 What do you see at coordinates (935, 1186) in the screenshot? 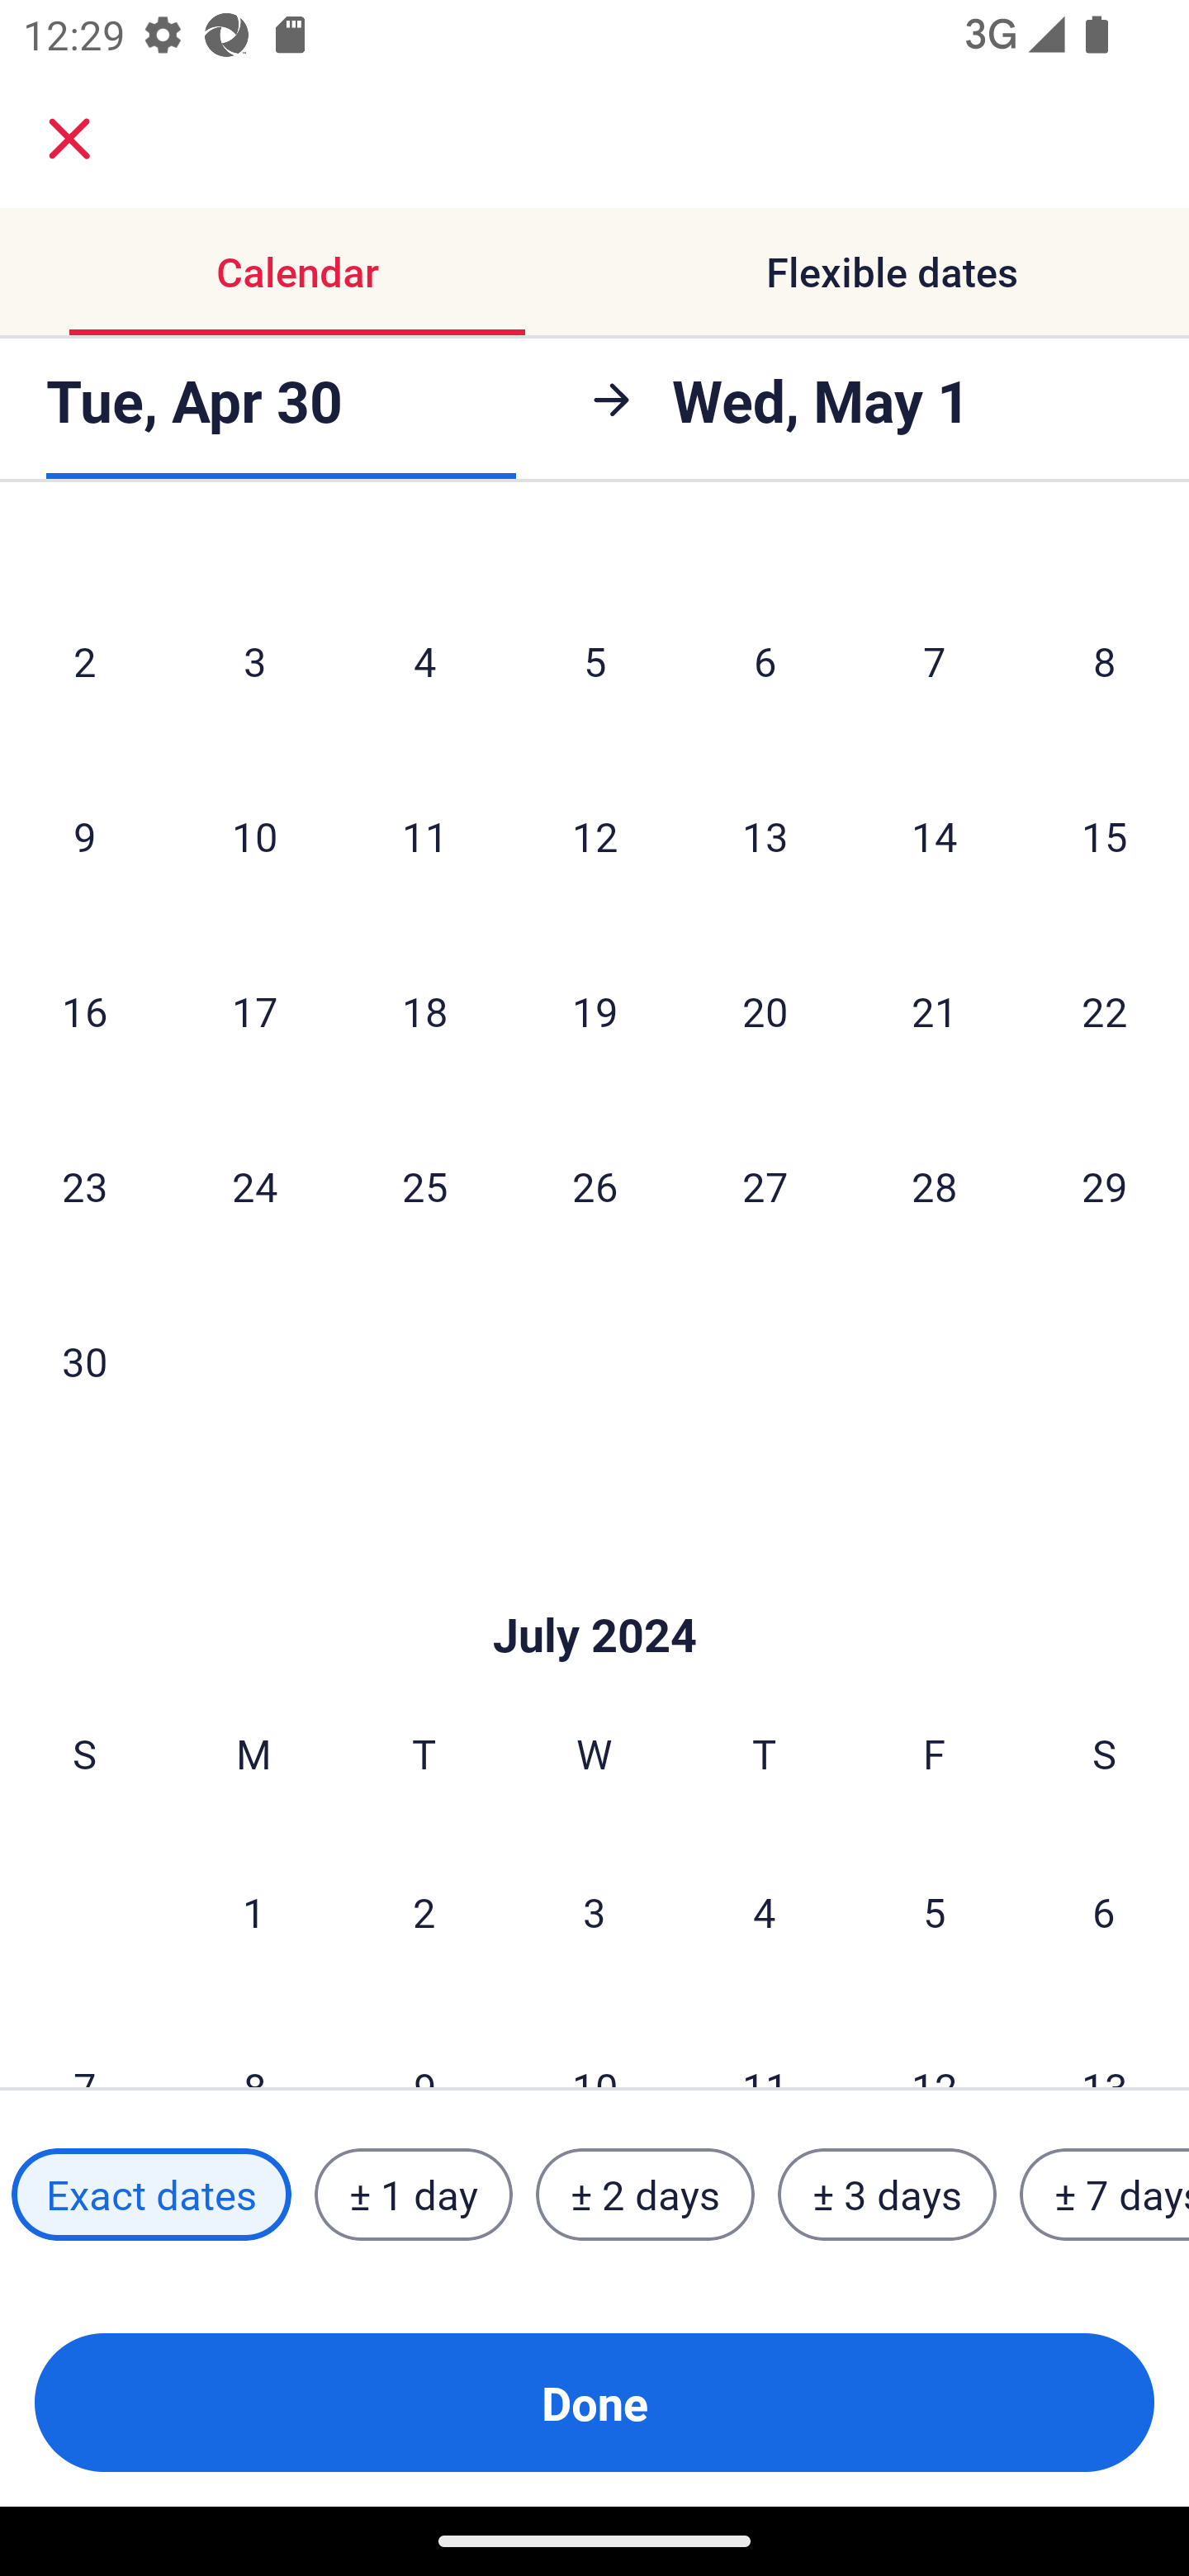
I see `28 Friday, June 28, 2024` at bounding box center [935, 1186].